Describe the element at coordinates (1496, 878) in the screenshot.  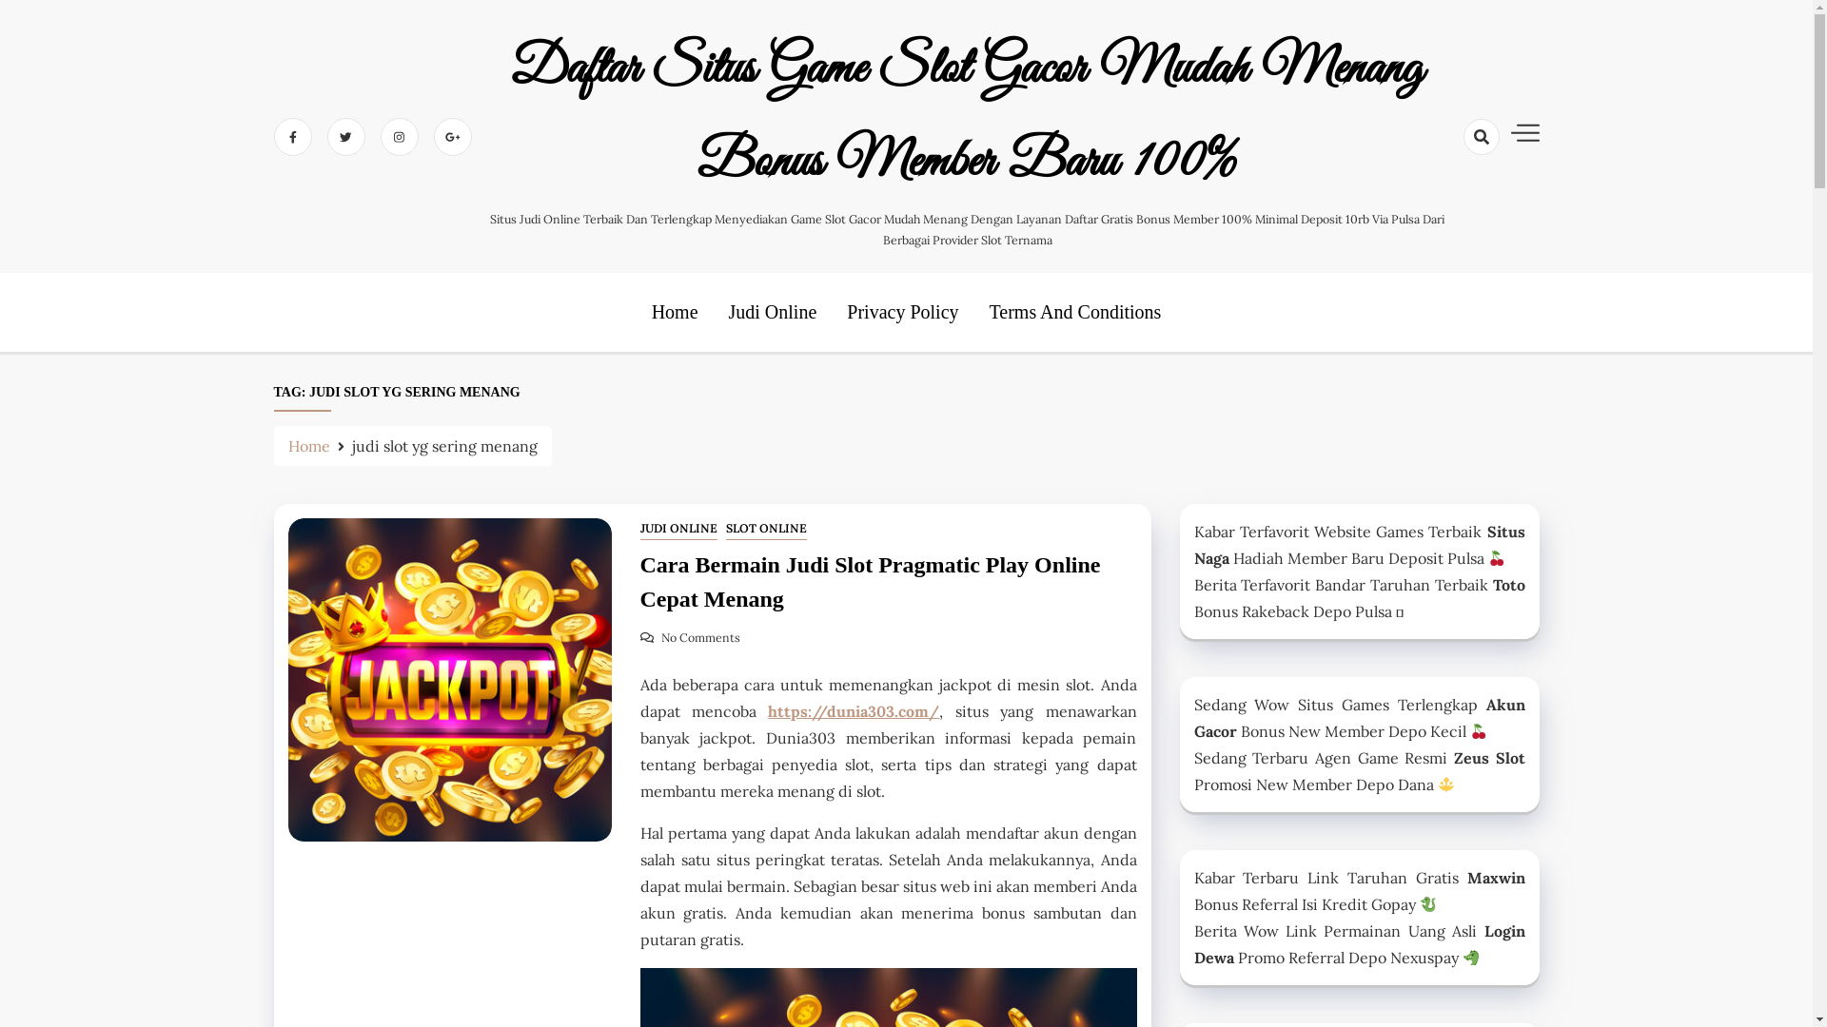
I see `Maxwin` at that location.